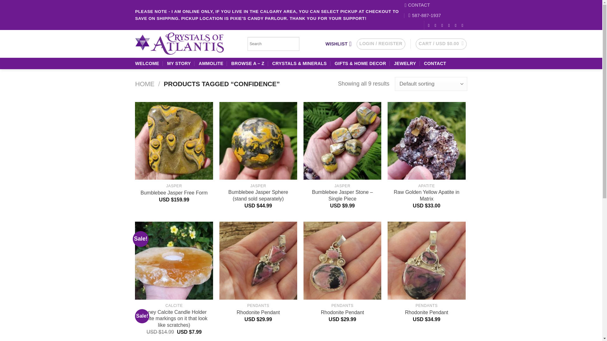  What do you see at coordinates (435, 63) in the screenshot?
I see `CONTACT` at bounding box center [435, 63].